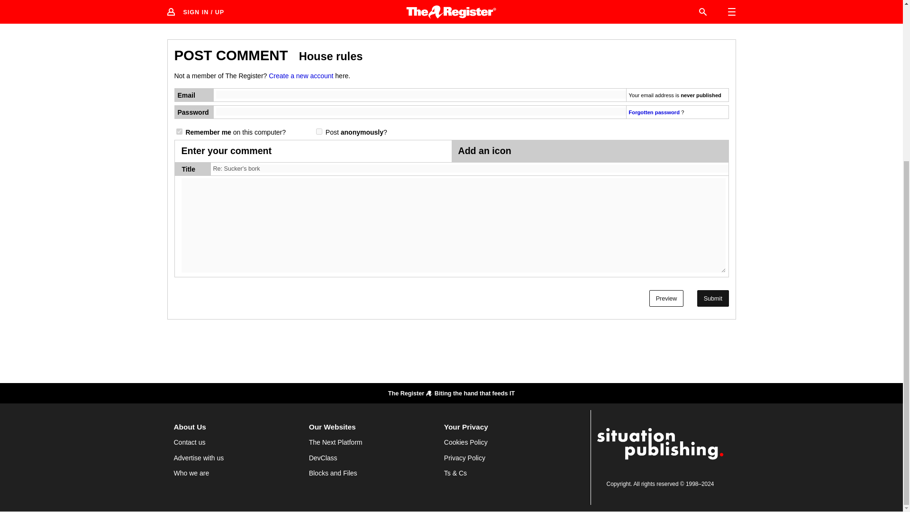 This screenshot has height=512, width=910. What do you see at coordinates (471, 169) in the screenshot?
I see `Re: Sucker's bork` at bounding box center [471, 169].